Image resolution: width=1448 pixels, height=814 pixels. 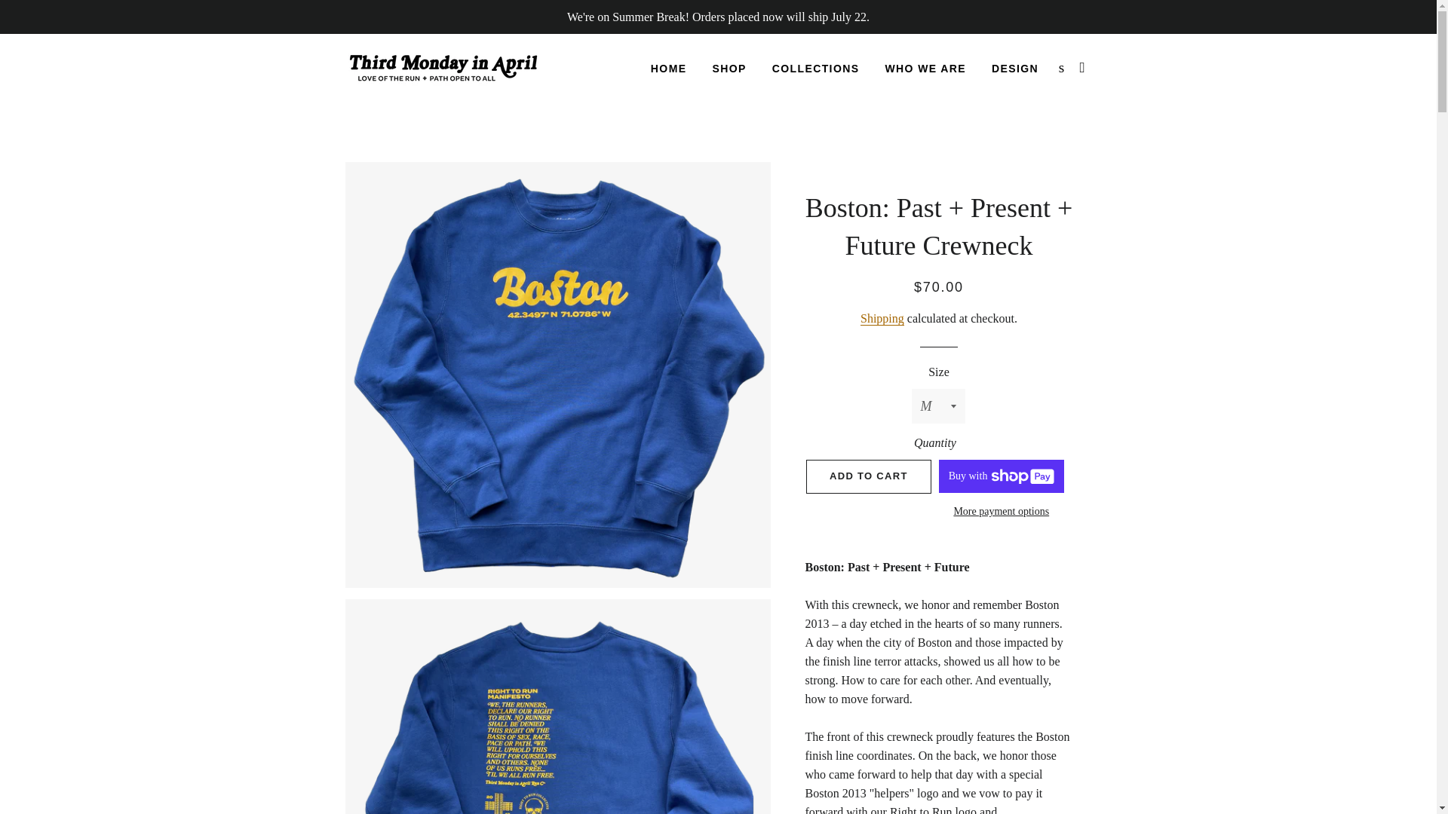 I want to click on ADD TO CART, so click(x=869, y=476).